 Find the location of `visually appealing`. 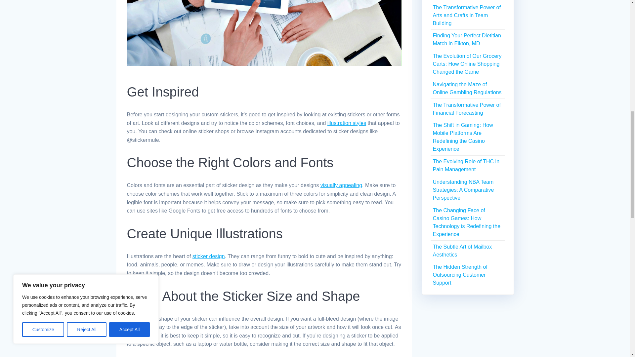

visually appealing is located at coordinates (341, 185).